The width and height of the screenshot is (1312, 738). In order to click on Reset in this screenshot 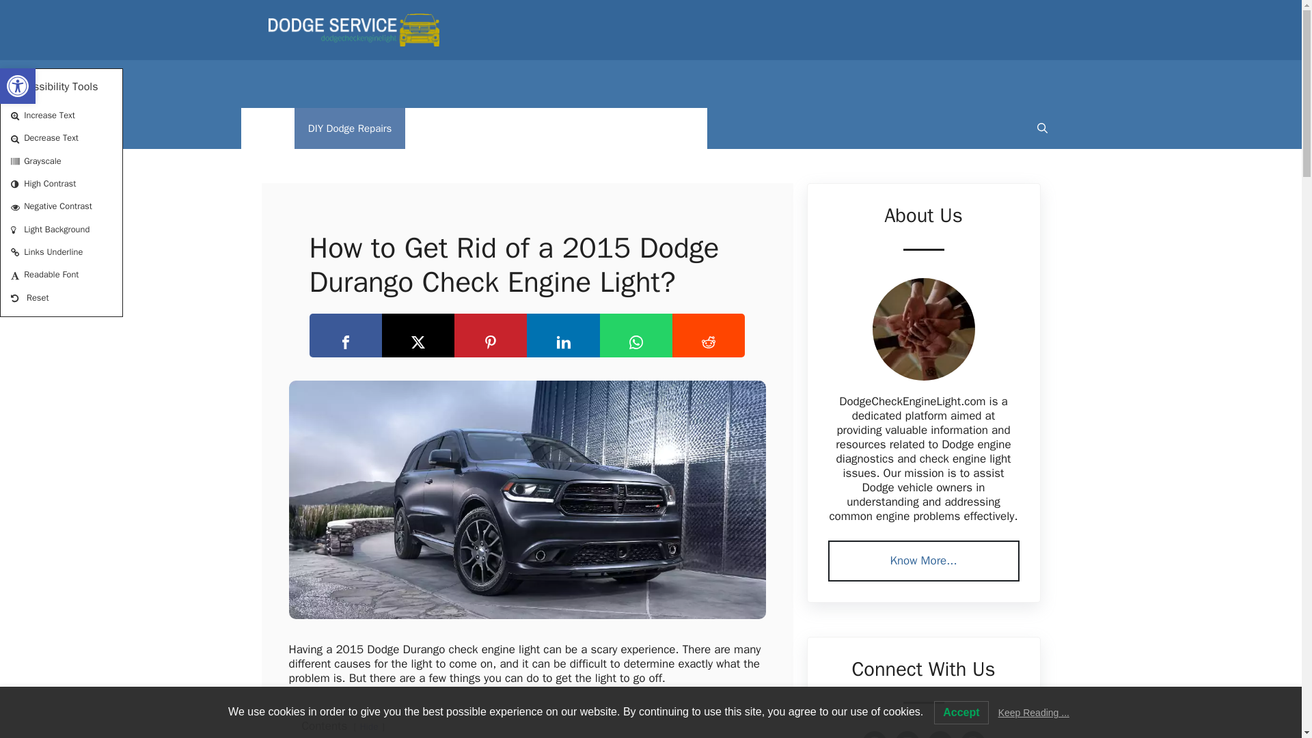, I will do `click(16, 298)`.